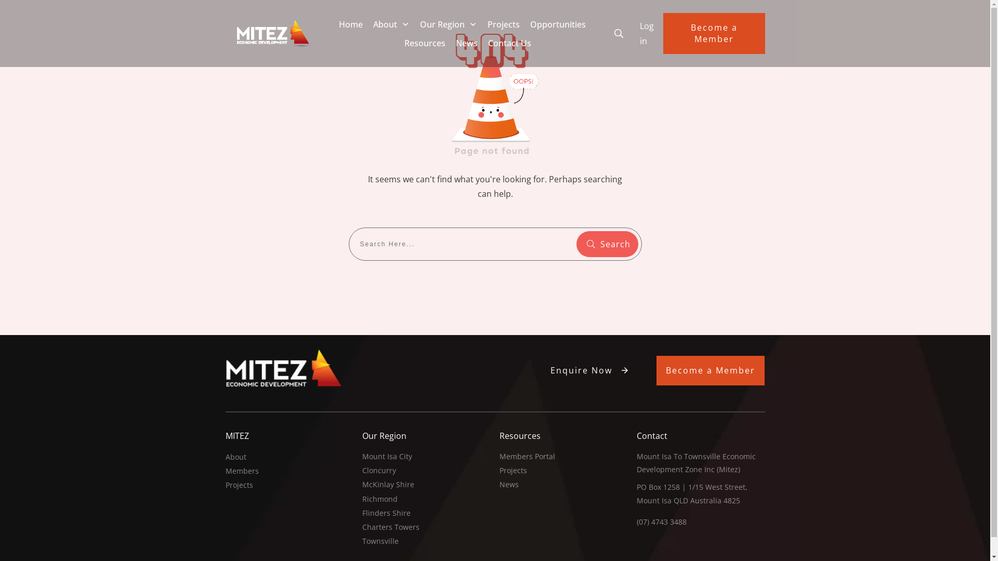 This screenshot has height=561, width=998. I want to click on News, so click(467, 43).